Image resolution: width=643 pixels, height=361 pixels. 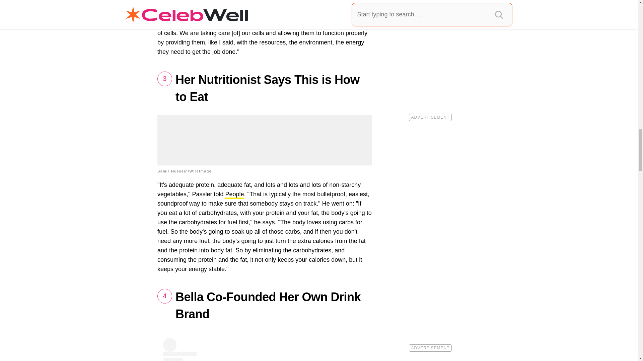 I want to click on People, so click(x=234, y=195).